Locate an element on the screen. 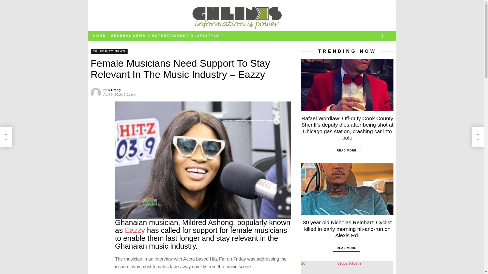  GENERAL NEWS is located at coordinates (129, 36).